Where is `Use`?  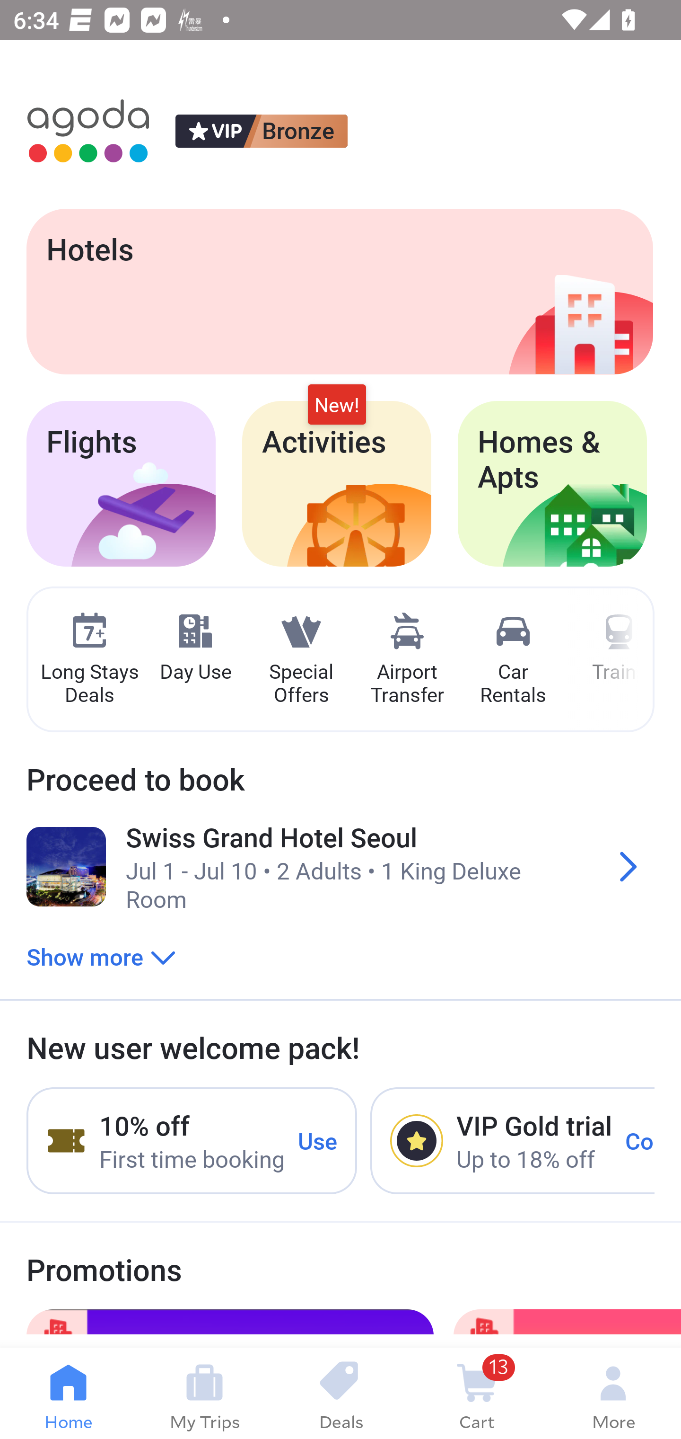 Use is located at coordinates (318, 1140).